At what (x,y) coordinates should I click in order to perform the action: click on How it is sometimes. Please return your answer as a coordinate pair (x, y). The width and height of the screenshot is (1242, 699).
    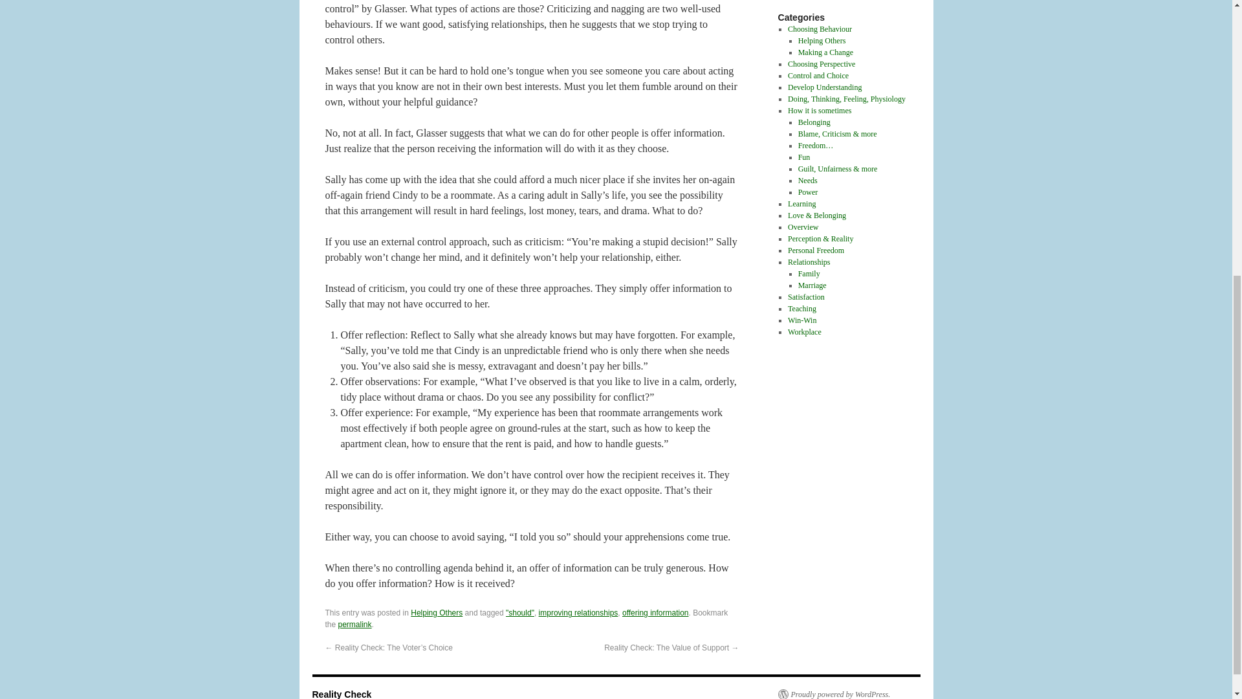
    Looking at the image, I should click on (819, 111).